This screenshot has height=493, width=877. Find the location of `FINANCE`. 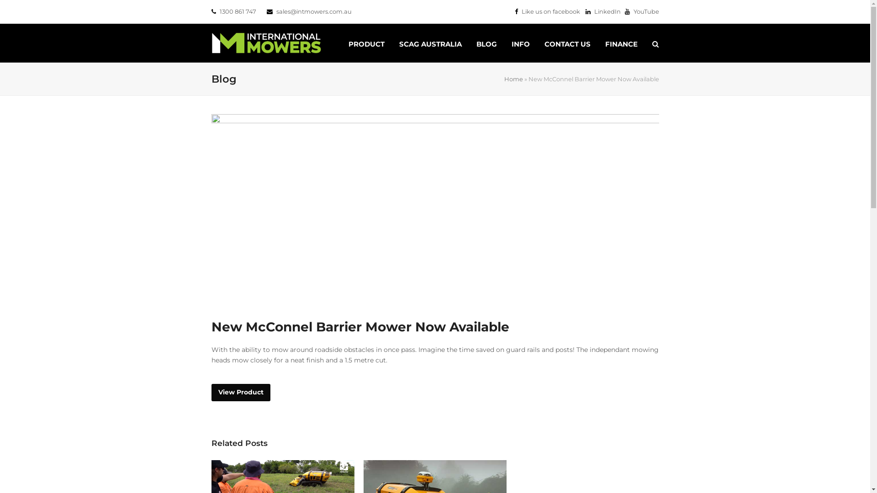

FINANCE is located at coordinates (621, 43).